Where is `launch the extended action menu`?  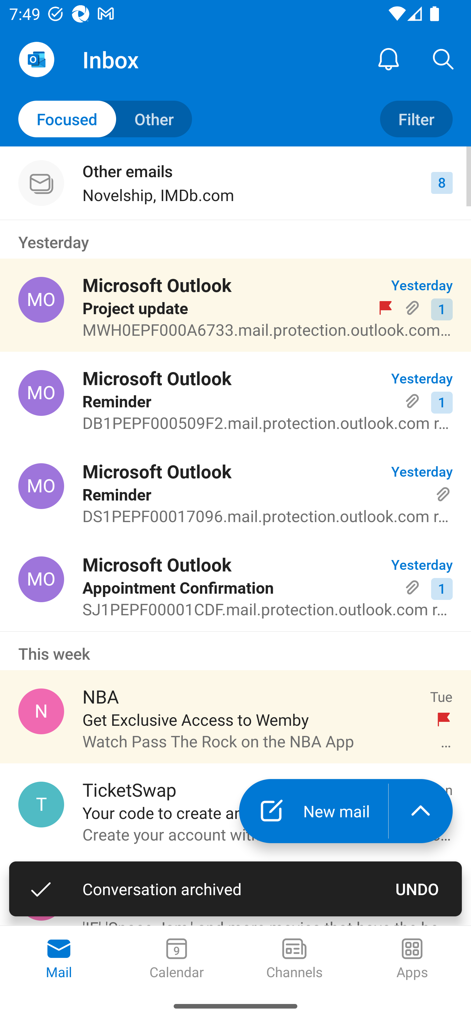 launch the extended action menu is located at coordinates (421, 811).